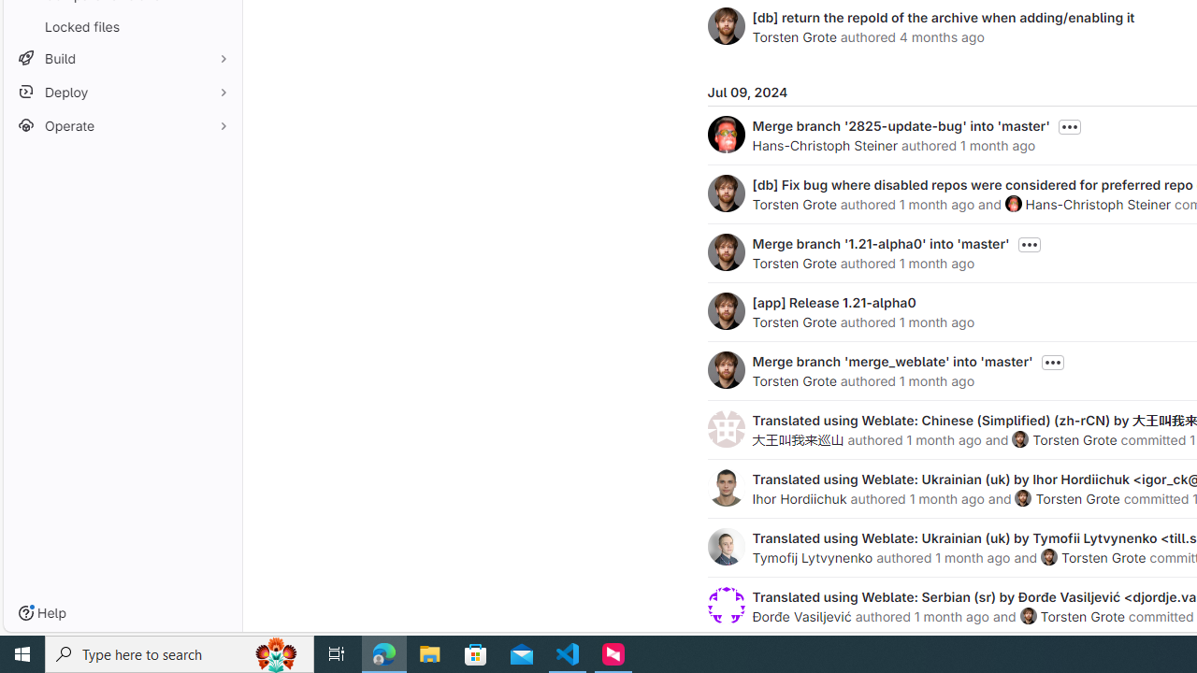  I want to click on Ihor Hordiichuk's avatar, so click(726, 488).